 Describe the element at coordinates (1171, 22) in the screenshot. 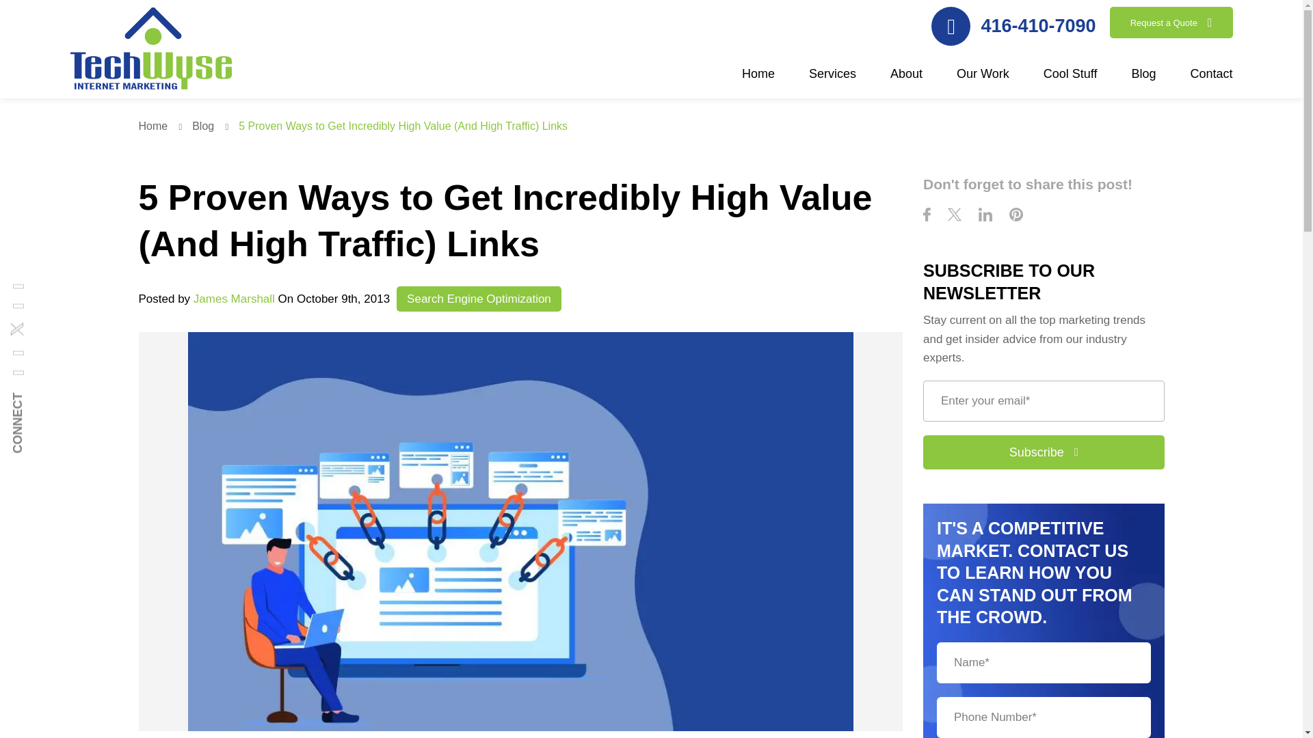

I see `Request a Quote` at that location.